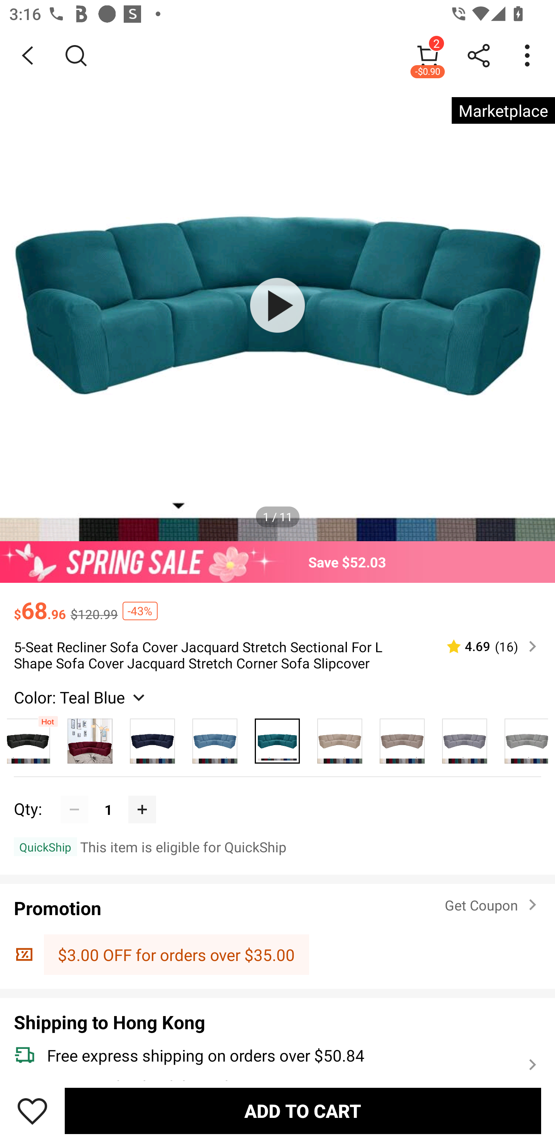 The width and height of the screenshot is (555, 1141). I want to click on Baby Blue, so click(215, 738).